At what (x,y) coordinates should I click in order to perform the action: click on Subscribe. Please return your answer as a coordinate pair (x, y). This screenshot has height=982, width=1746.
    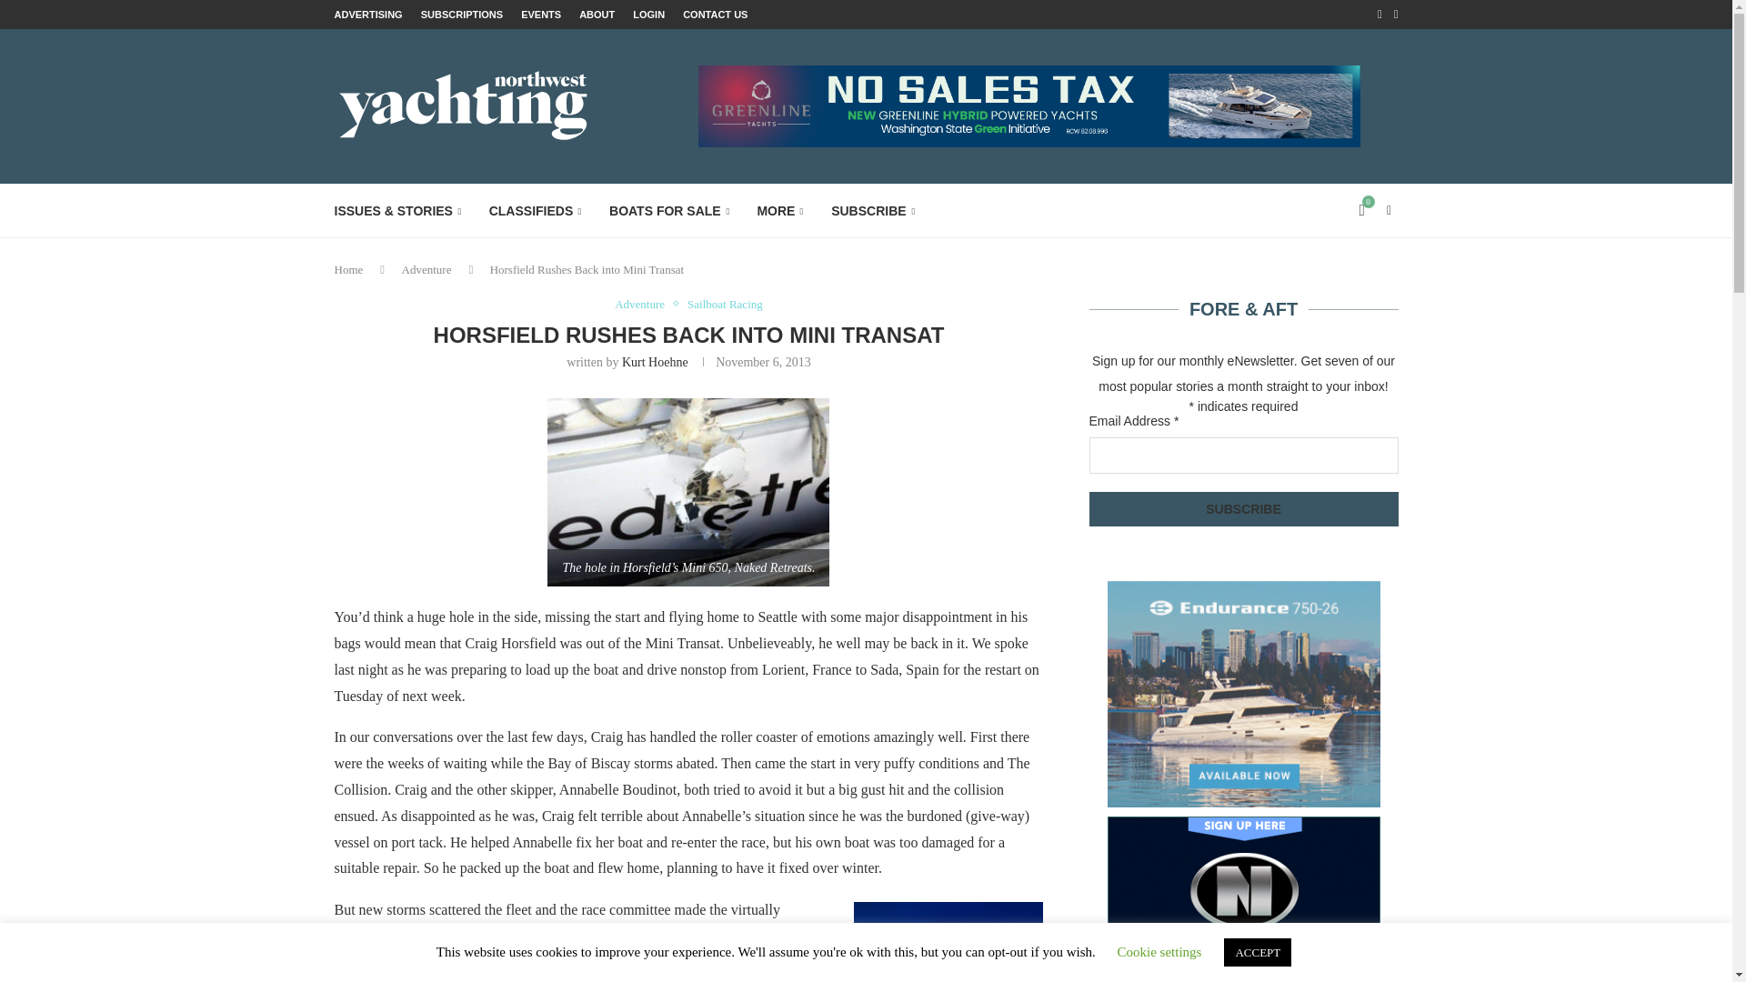
    Looking at the image, I should click on (1244, 507).